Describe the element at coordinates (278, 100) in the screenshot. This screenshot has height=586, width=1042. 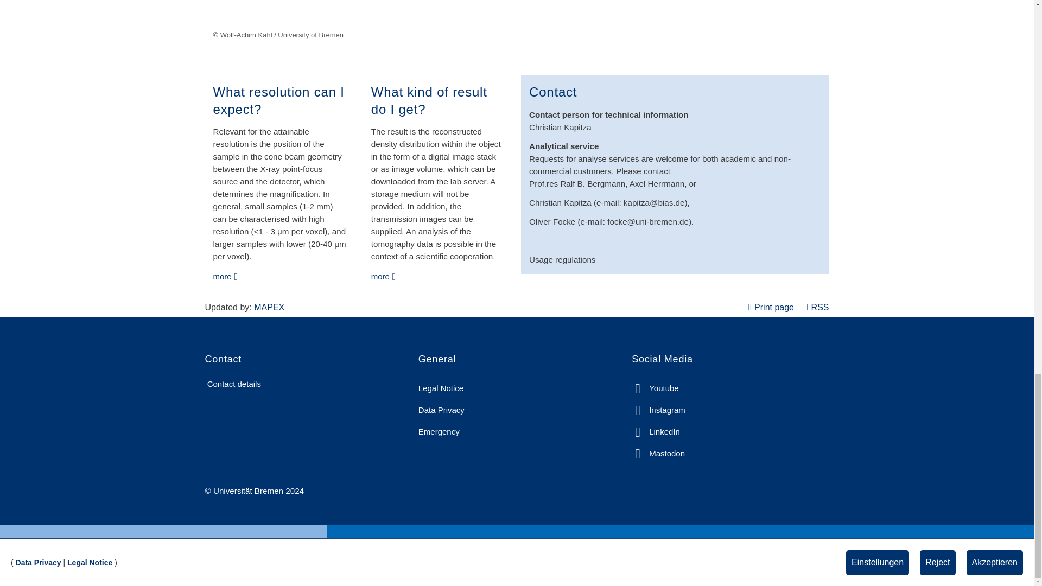
I see `more` at that location.